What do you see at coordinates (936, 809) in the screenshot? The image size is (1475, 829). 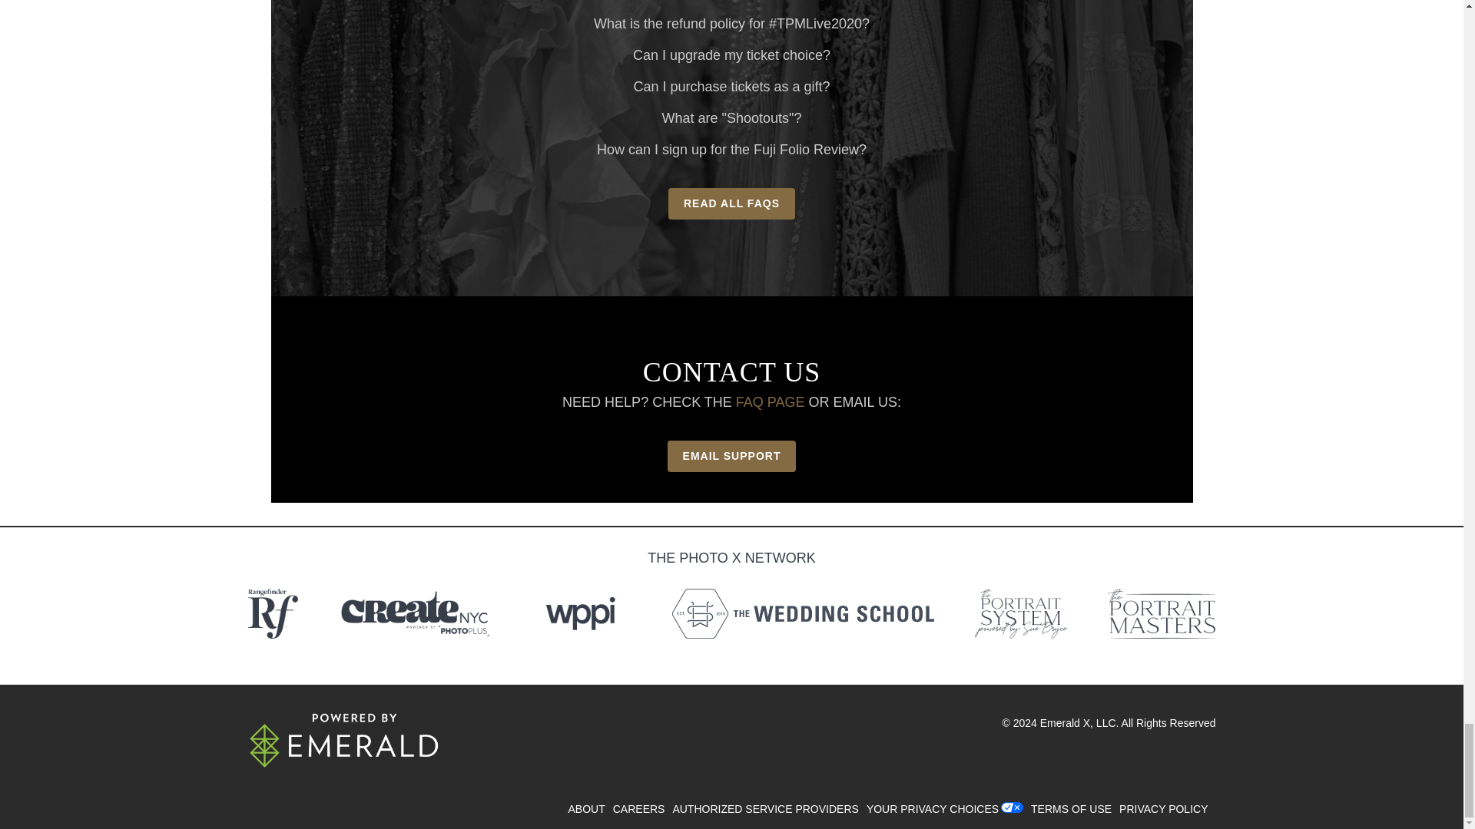 I see `your-privacy-choices` at bounding box center [936, 809].